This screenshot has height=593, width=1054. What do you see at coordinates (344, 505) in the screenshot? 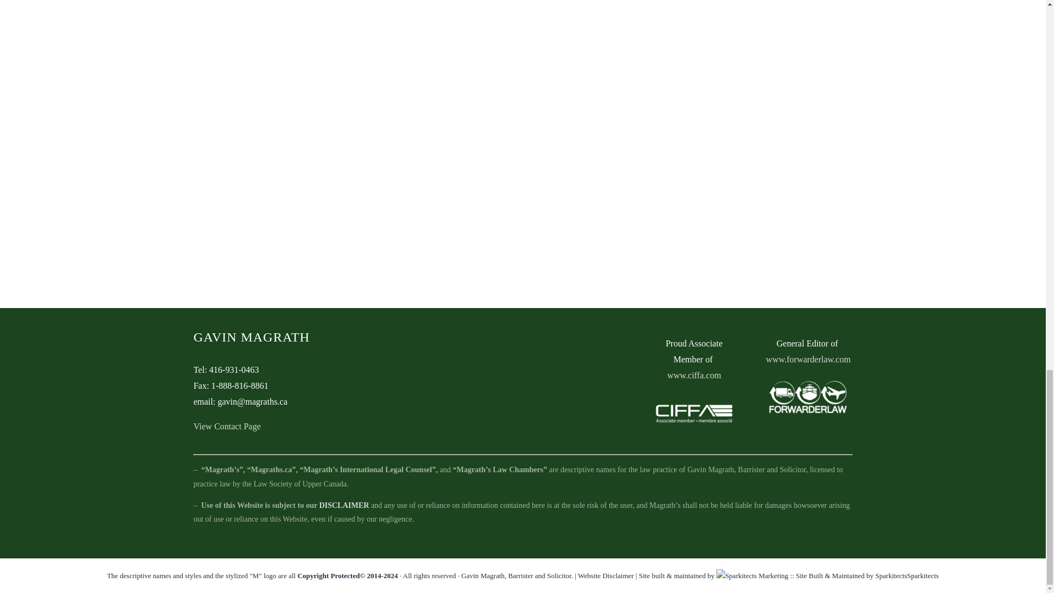
I see `DISCLAIMER` at bounding box center [344, 505].